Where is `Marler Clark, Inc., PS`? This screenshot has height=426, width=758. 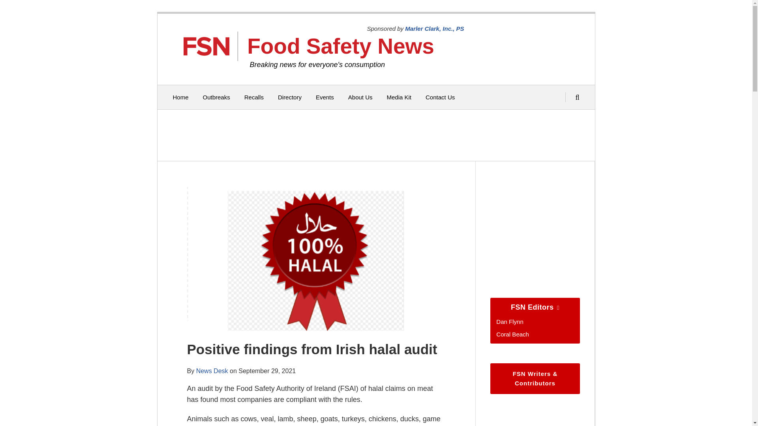 Marler Clark, Inc., PS is located at coordinates (434, 28).